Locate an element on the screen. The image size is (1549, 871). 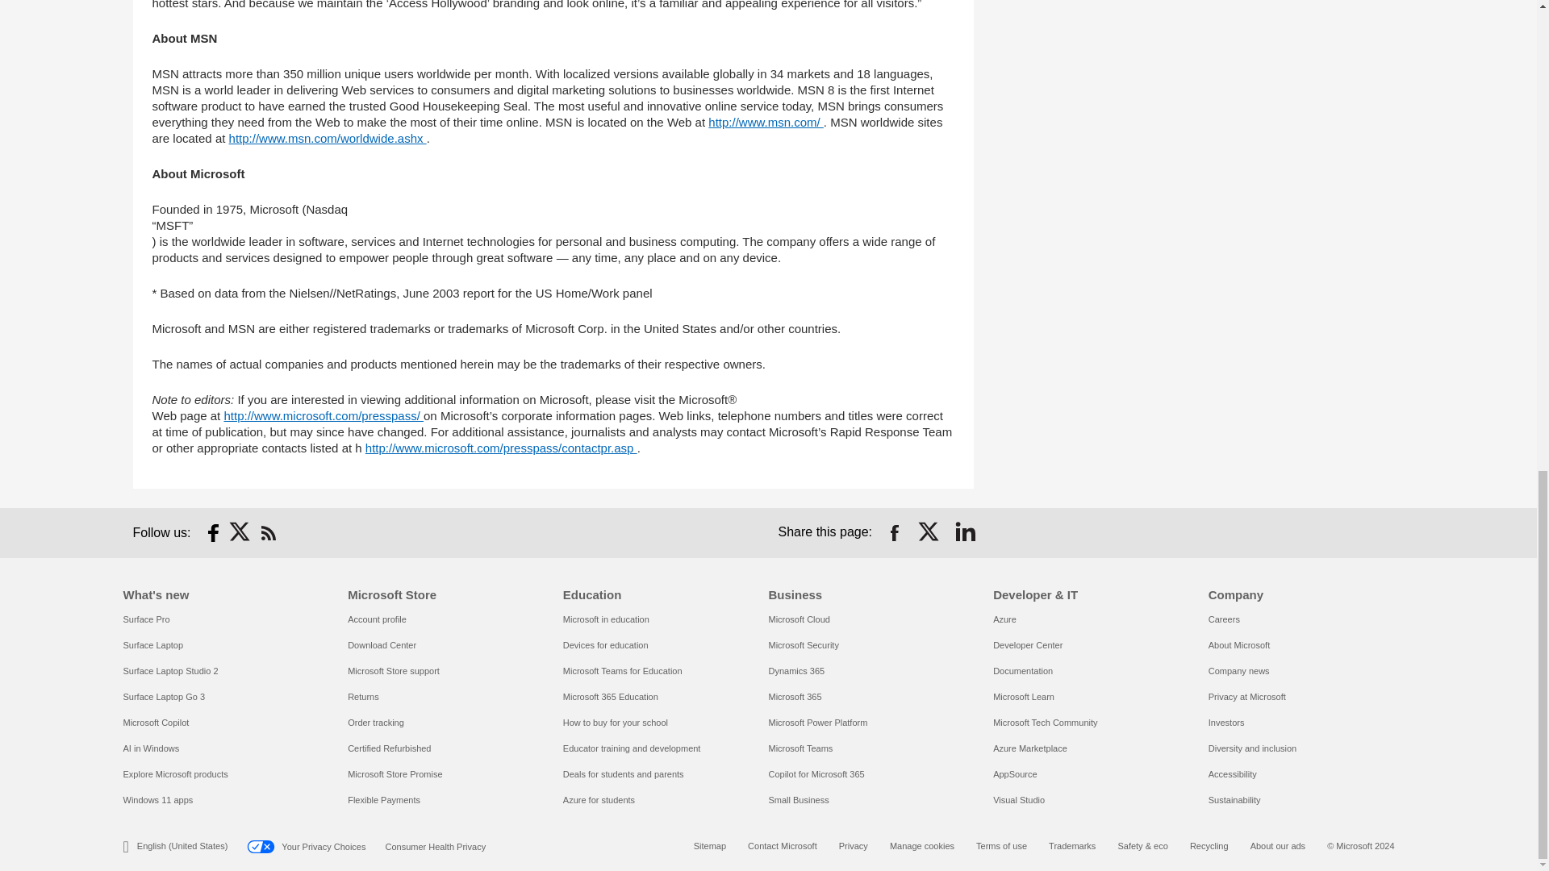
Share on Twitter is located at coordinates (929, 532).